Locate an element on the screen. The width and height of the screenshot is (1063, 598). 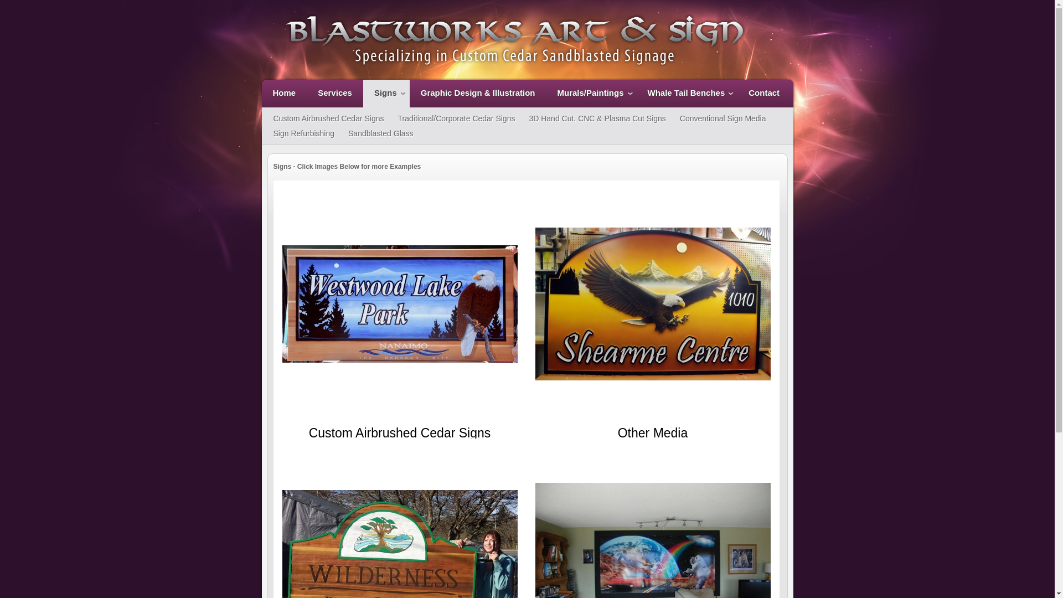
Services is located at coordinates (335, 94).